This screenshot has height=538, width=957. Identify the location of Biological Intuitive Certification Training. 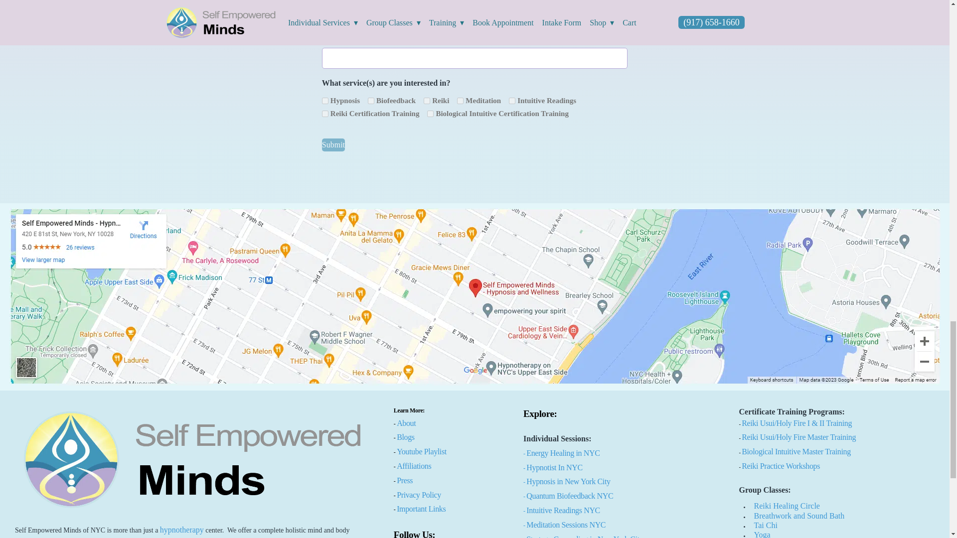
(430, 114).